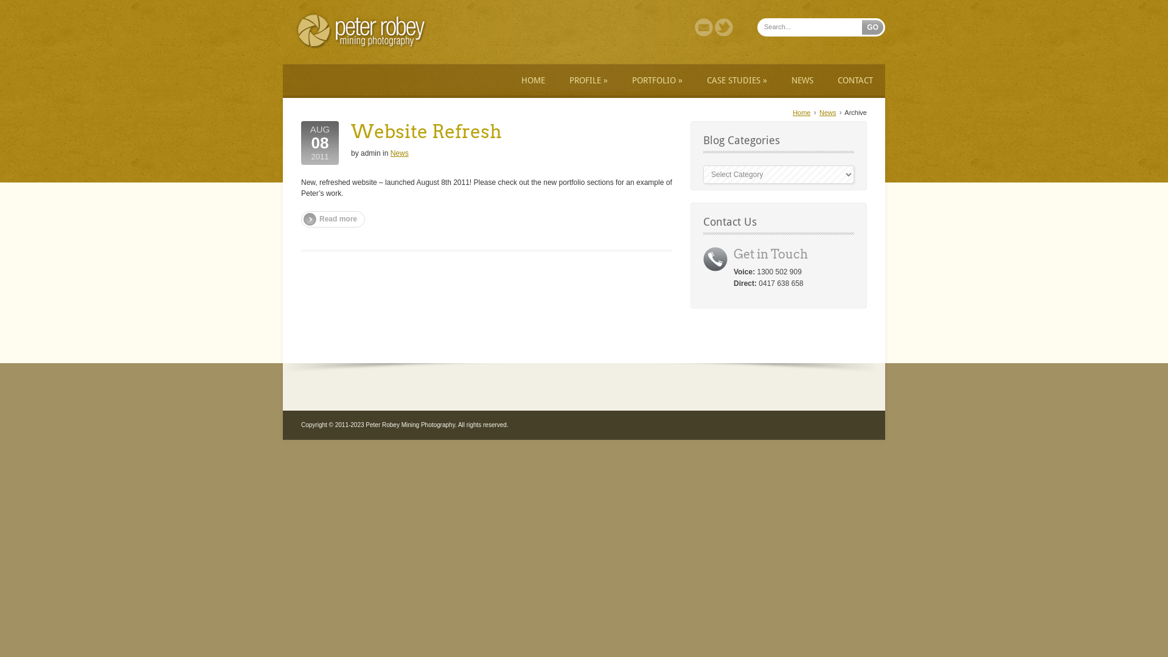  Describe the element at coordinates (400, 153) in the screenshot. I see `News` at that location.